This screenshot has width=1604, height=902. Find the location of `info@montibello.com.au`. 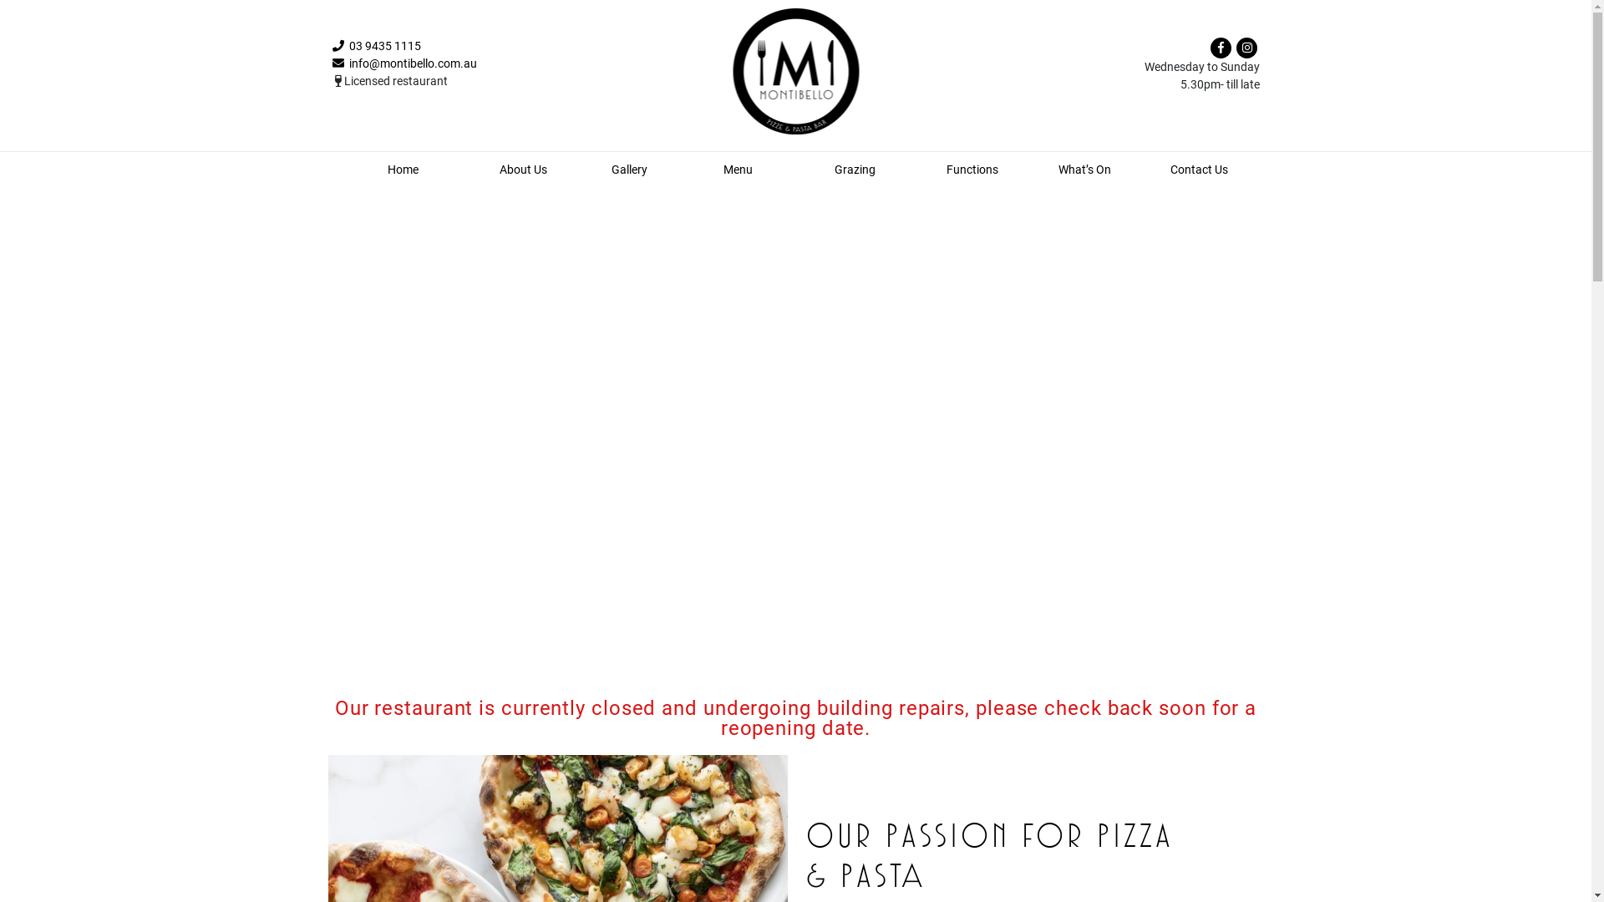

info@montibello.com.au is located at coordinates (404, 63).